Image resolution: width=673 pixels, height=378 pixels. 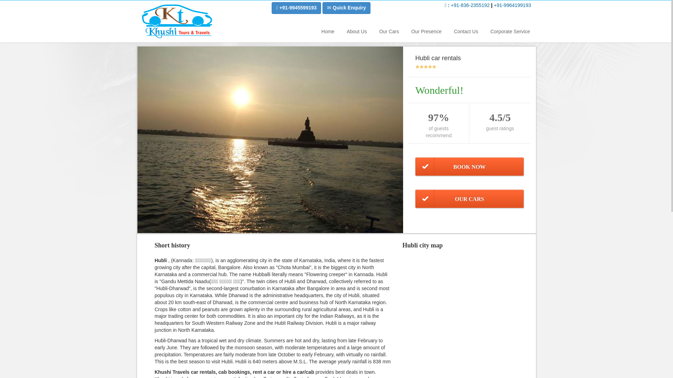 I want to click on Quick Enquiry, so click(x=346, y=8).